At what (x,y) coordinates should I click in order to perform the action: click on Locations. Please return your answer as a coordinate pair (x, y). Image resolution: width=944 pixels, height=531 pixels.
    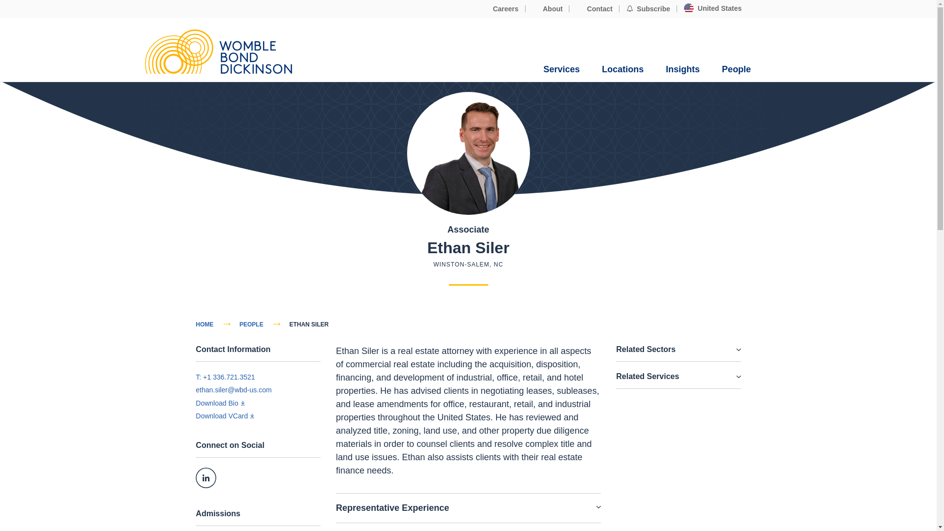
    Looking at the image, I should click on (622, 69).